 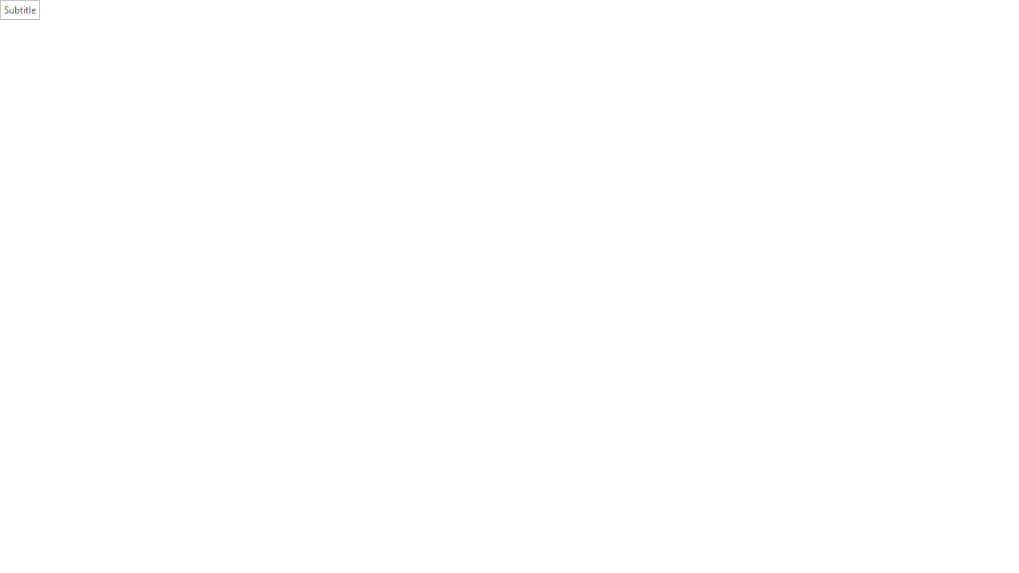 I want to click on Center, so click(x=439, y=95).